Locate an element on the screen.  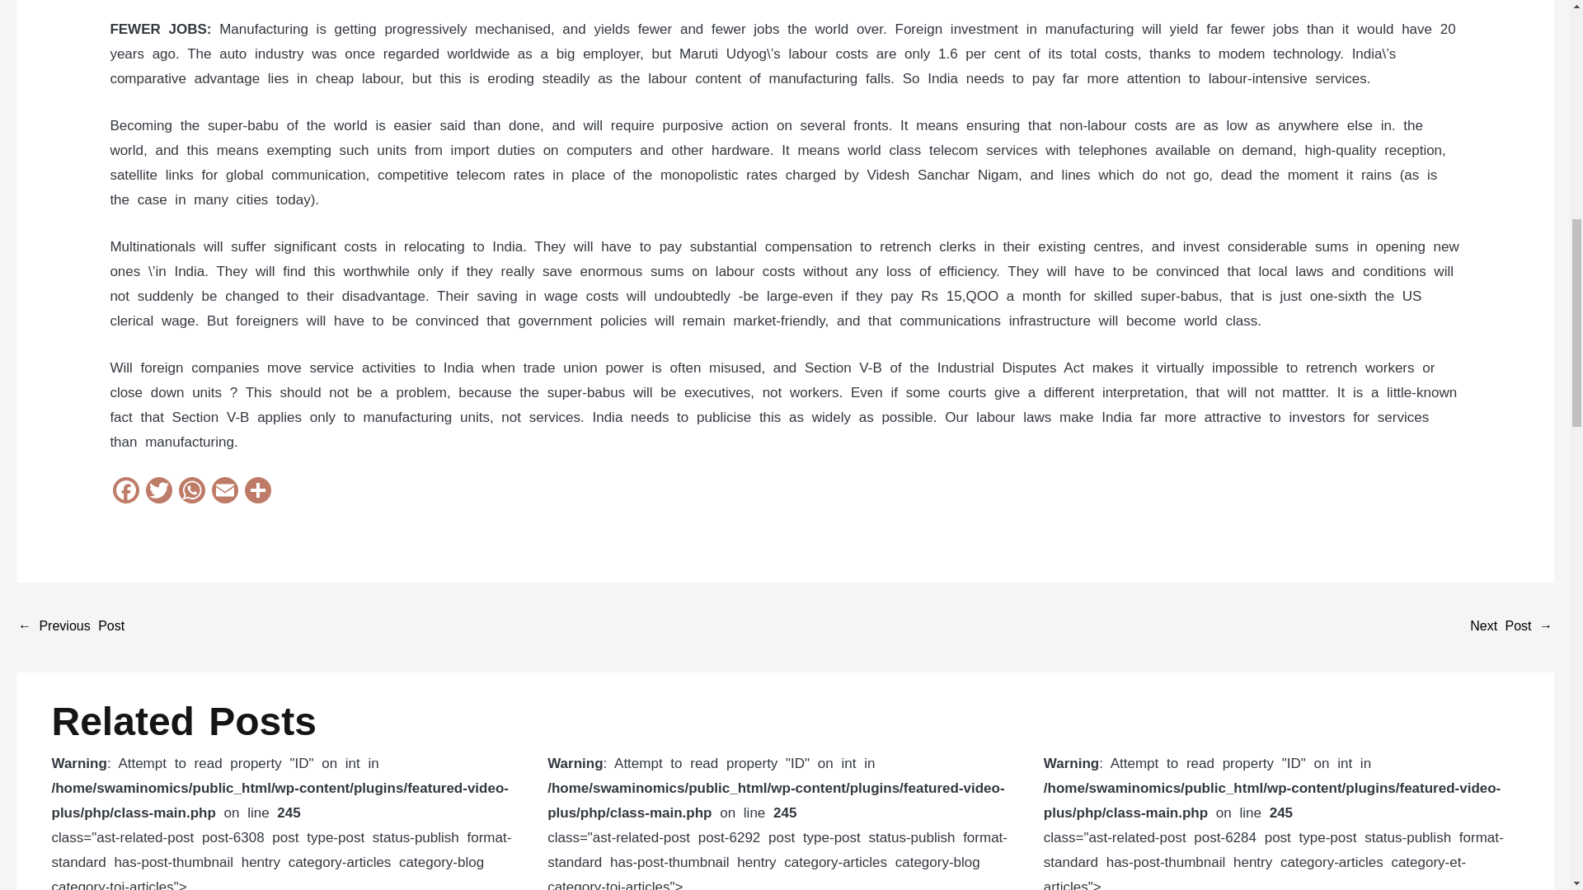
Critics Want IMF, World Bank Abolished is located at coordinates (71, 627).